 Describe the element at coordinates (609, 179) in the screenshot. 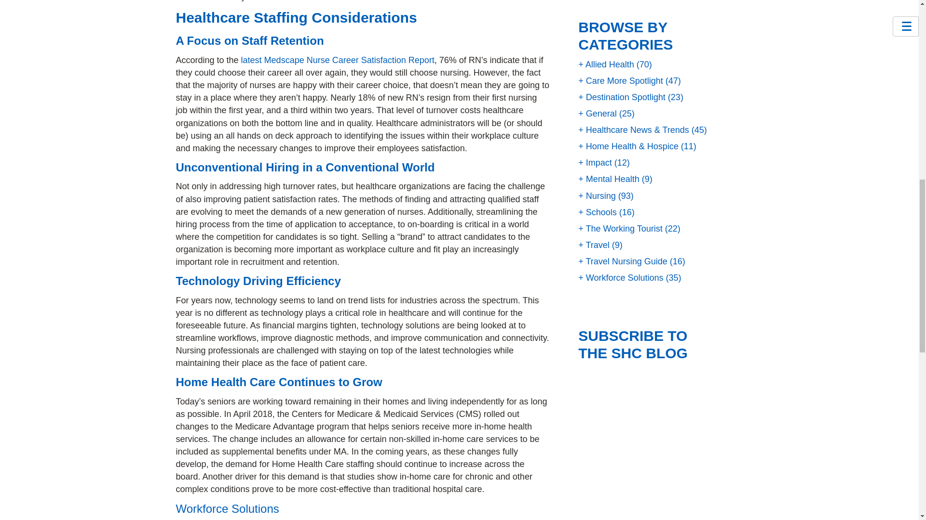

I see `Mental Health` at that location.